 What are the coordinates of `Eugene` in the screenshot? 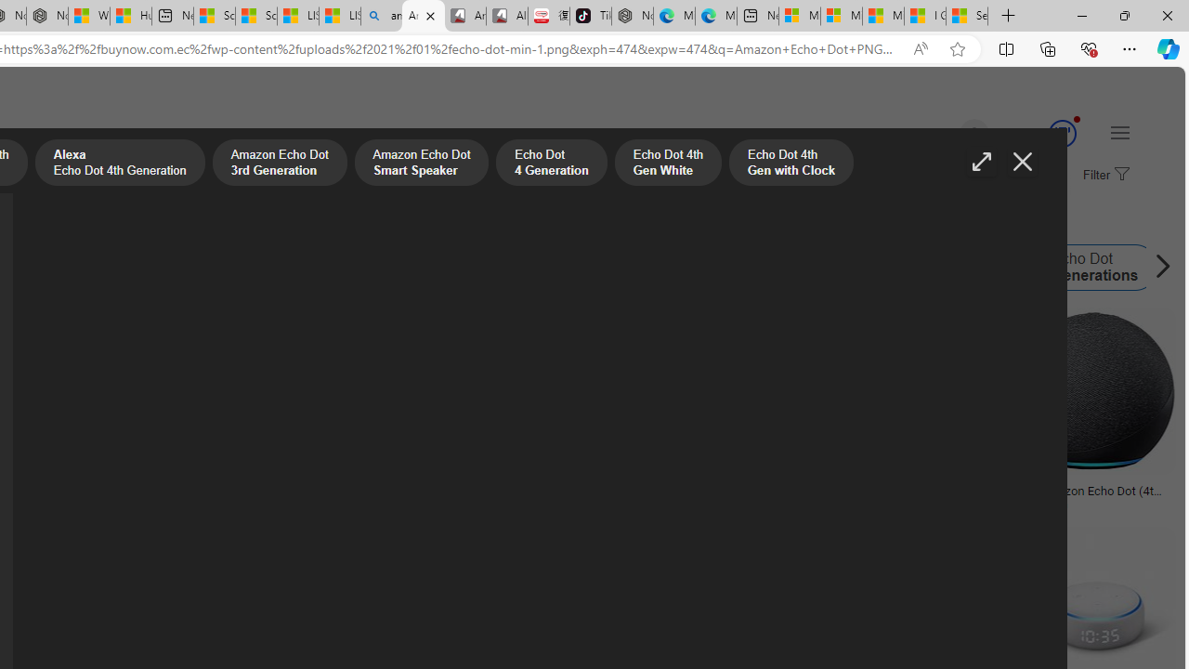 It's located at (947, 134).